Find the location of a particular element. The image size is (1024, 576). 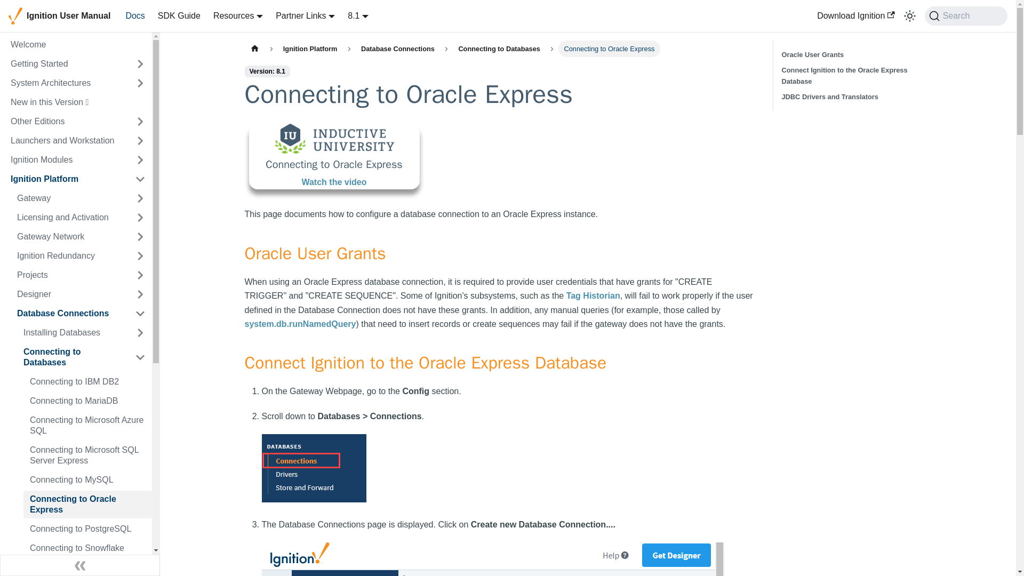

Resources is located at coordinates (238, 15).